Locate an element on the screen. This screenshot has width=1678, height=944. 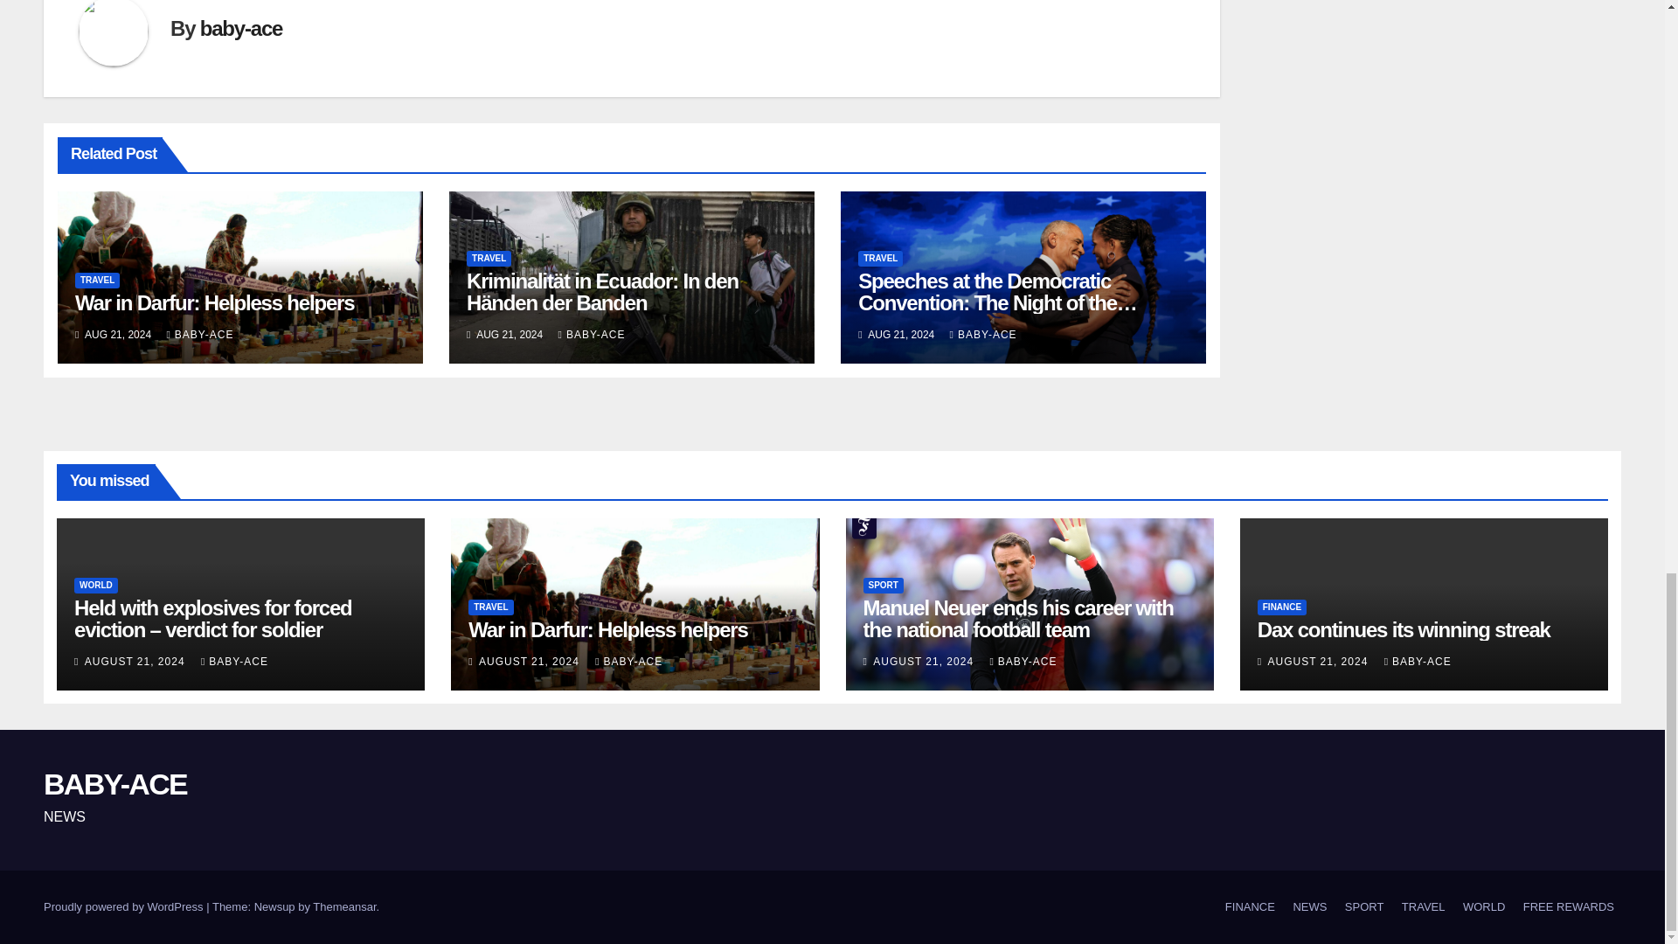
Permalink to: War in Darfur: Helpless helpers is located at coordinates (215, 302).